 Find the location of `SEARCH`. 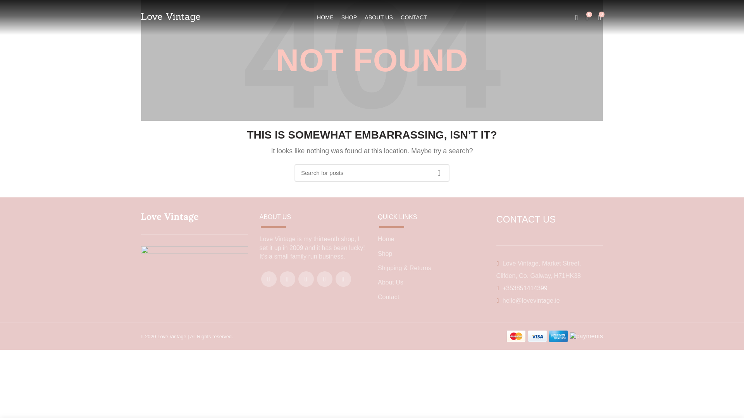

SEARCH is located at coordinates (439, 173).